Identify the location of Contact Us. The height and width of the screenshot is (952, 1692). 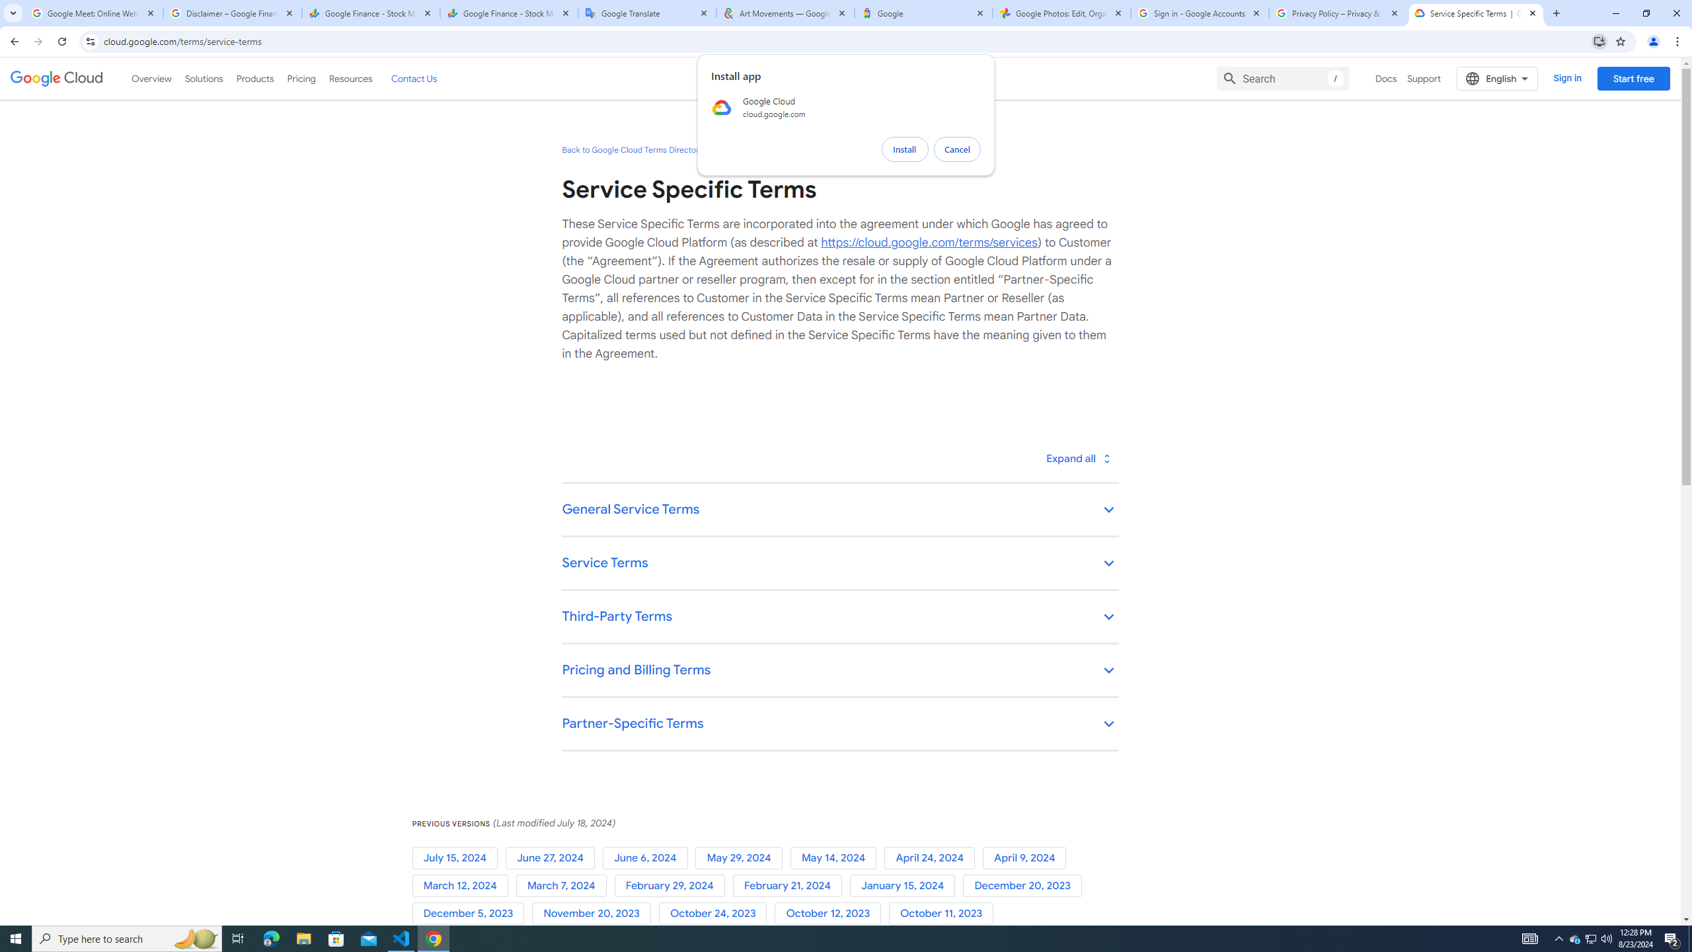
(414, 78).